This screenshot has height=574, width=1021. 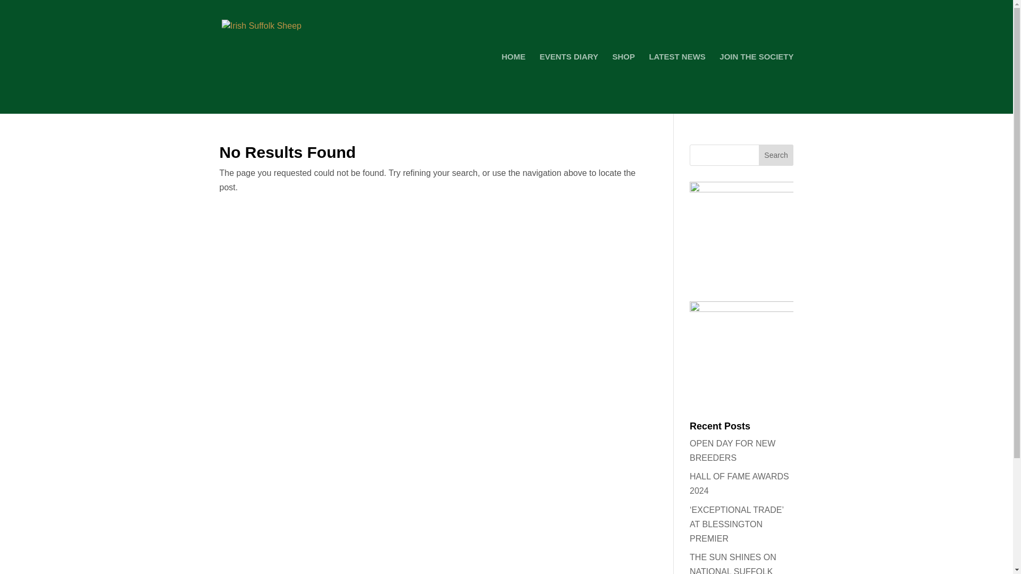 I want to click on HALL OF FAME AWARDS 2024, so click(x=739, y=484).